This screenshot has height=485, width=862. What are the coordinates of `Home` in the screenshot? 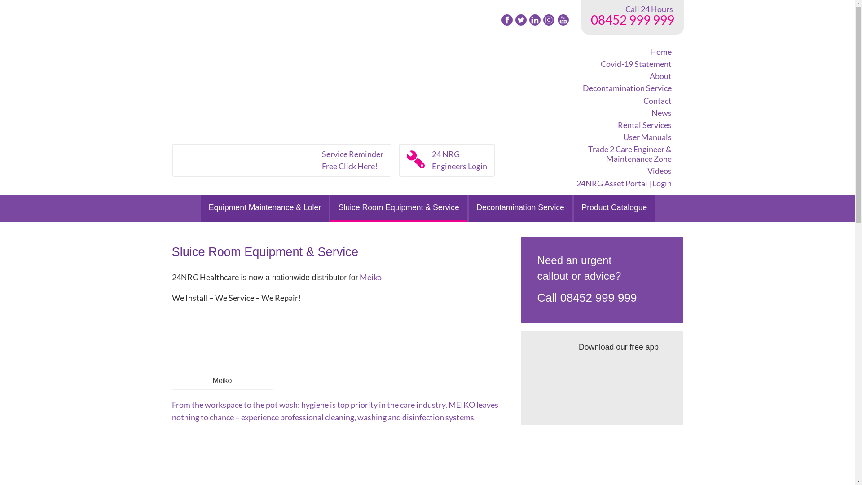 It's located at (624, 53).